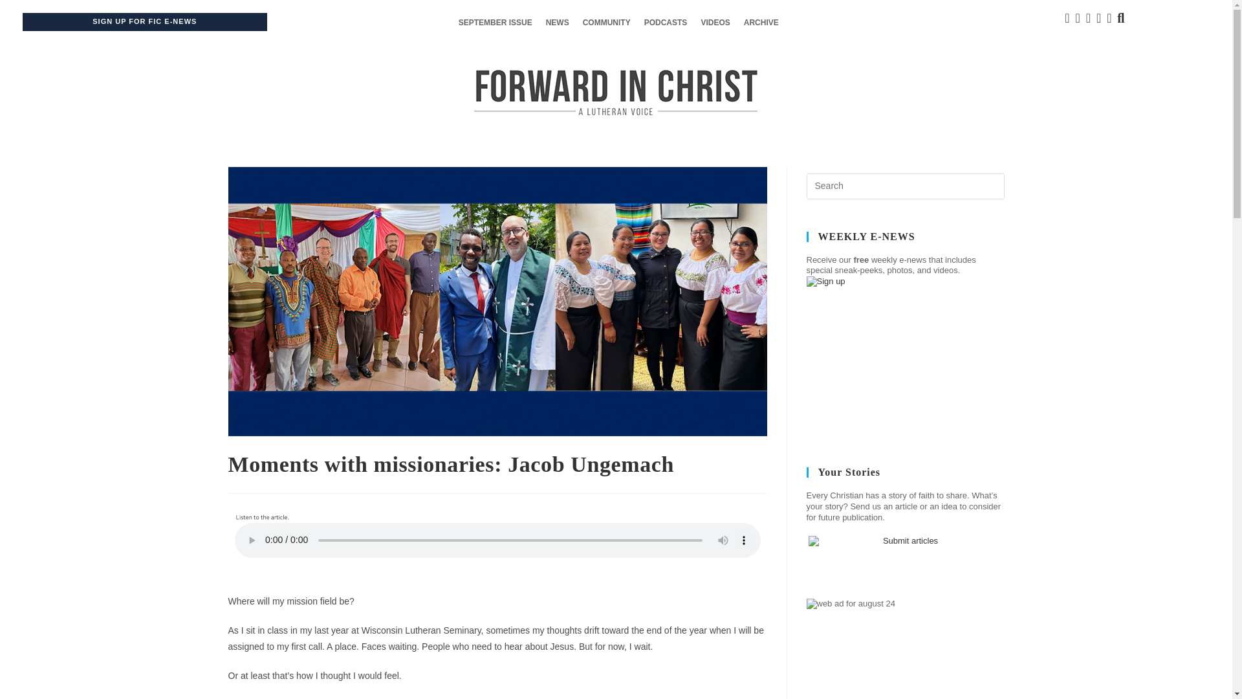 The height and width of the screenshot is (699, 1242). I want to click on COMMUNITY, so click(606, 23).